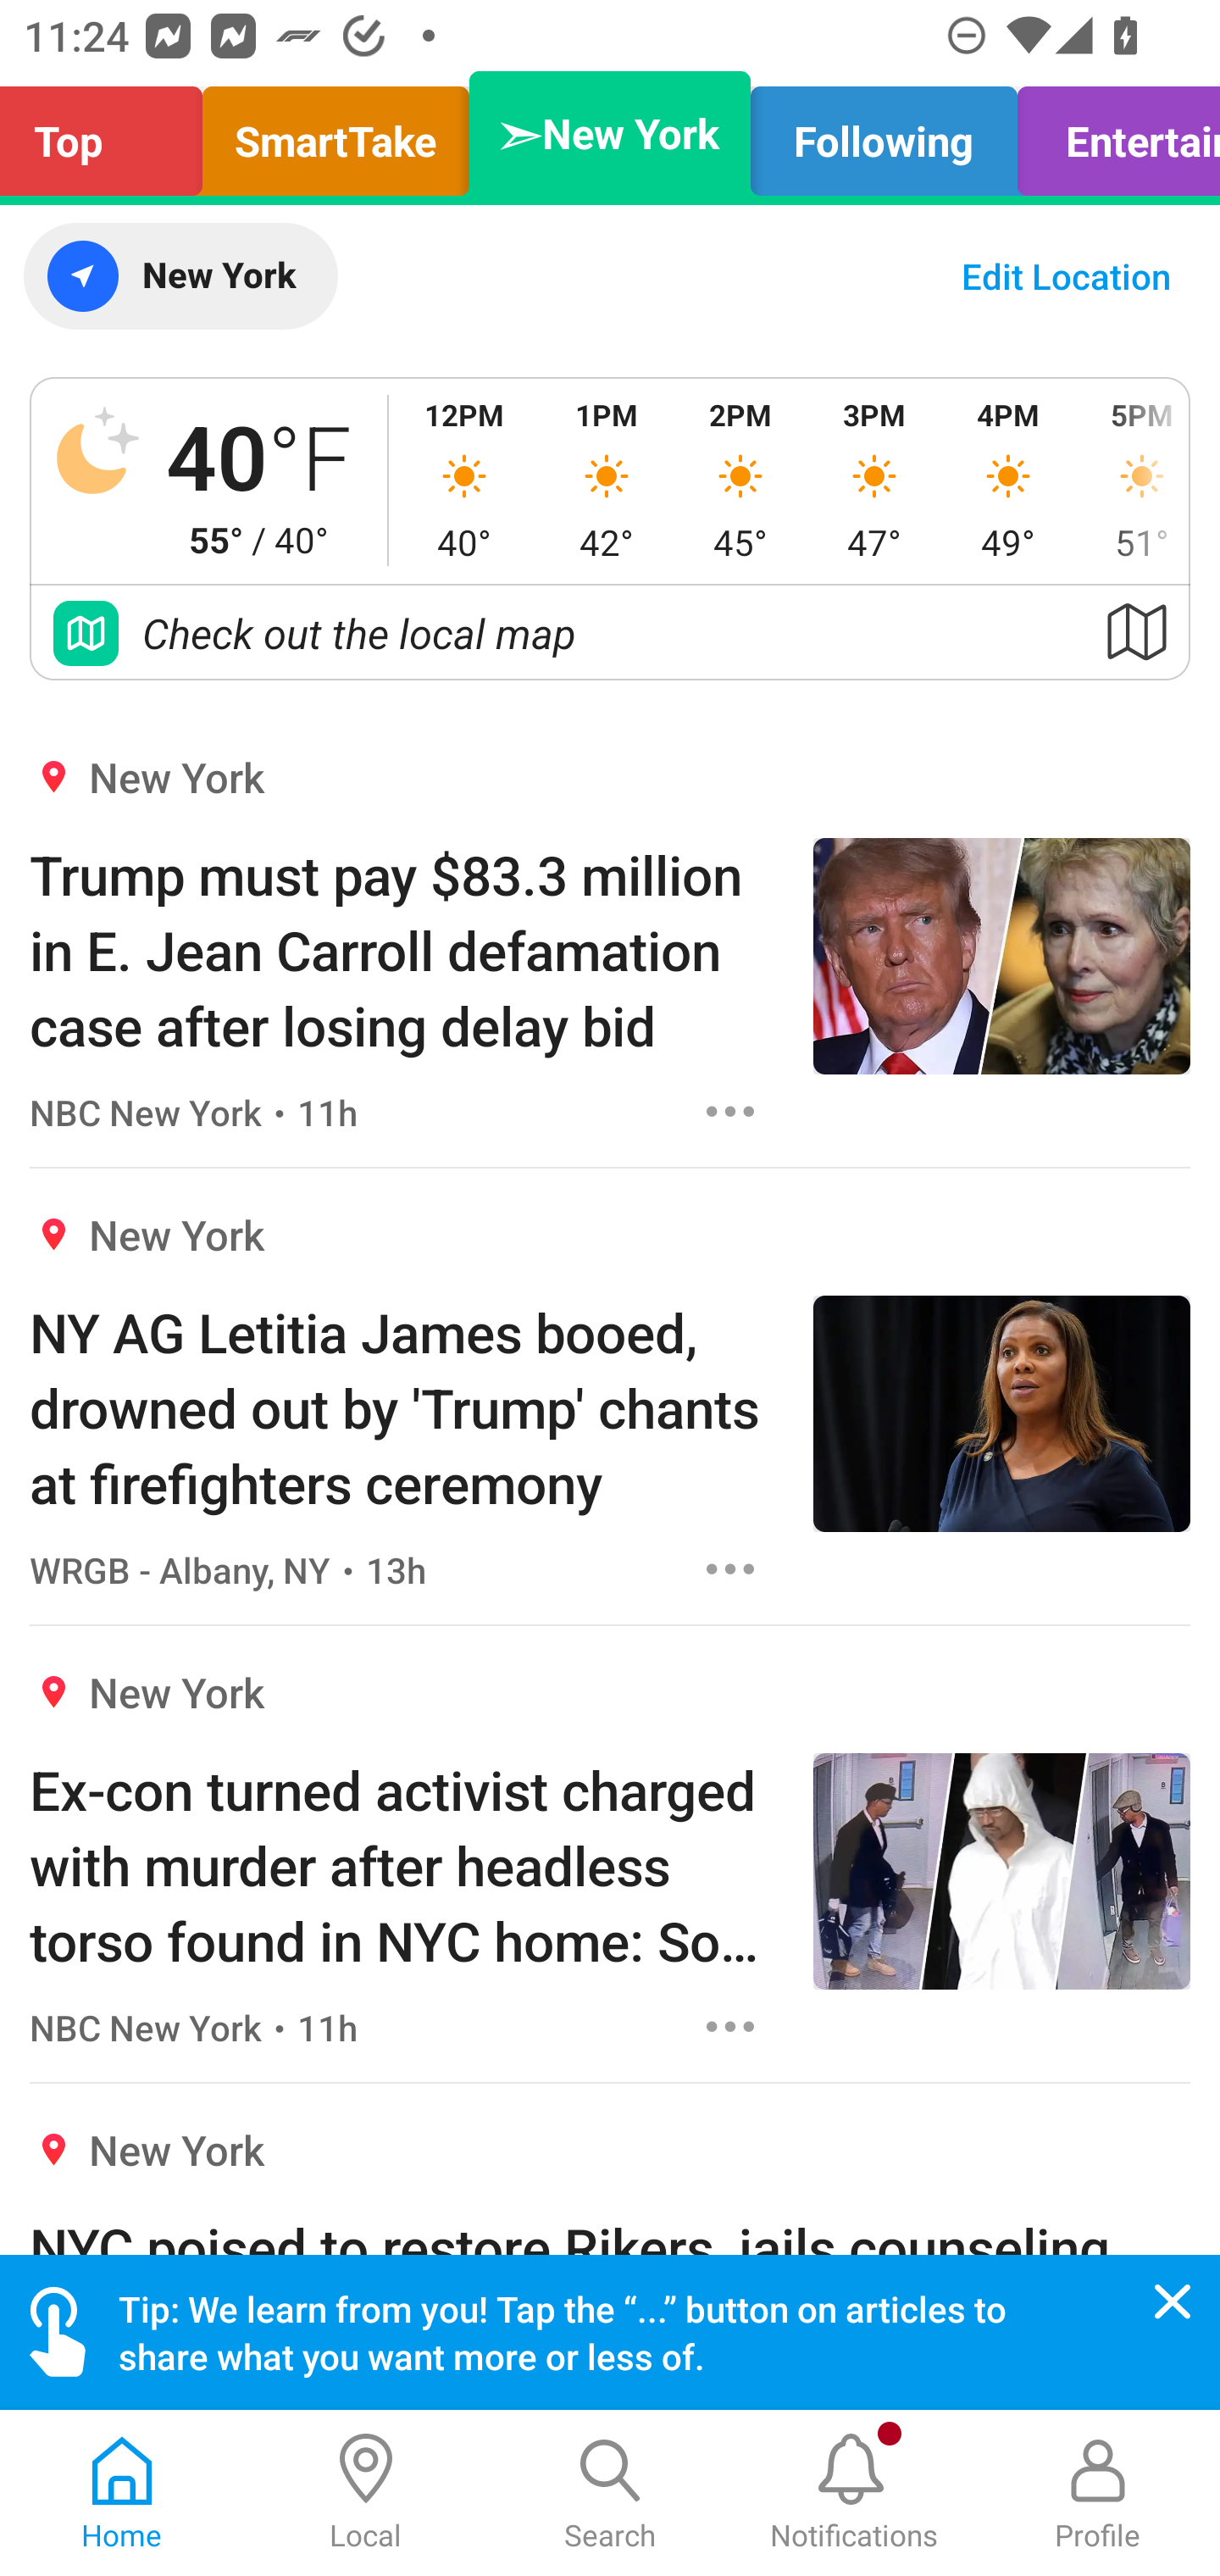 This screenshot has height=2576, width=1220. I want to click on Search, so click(610, 2493).